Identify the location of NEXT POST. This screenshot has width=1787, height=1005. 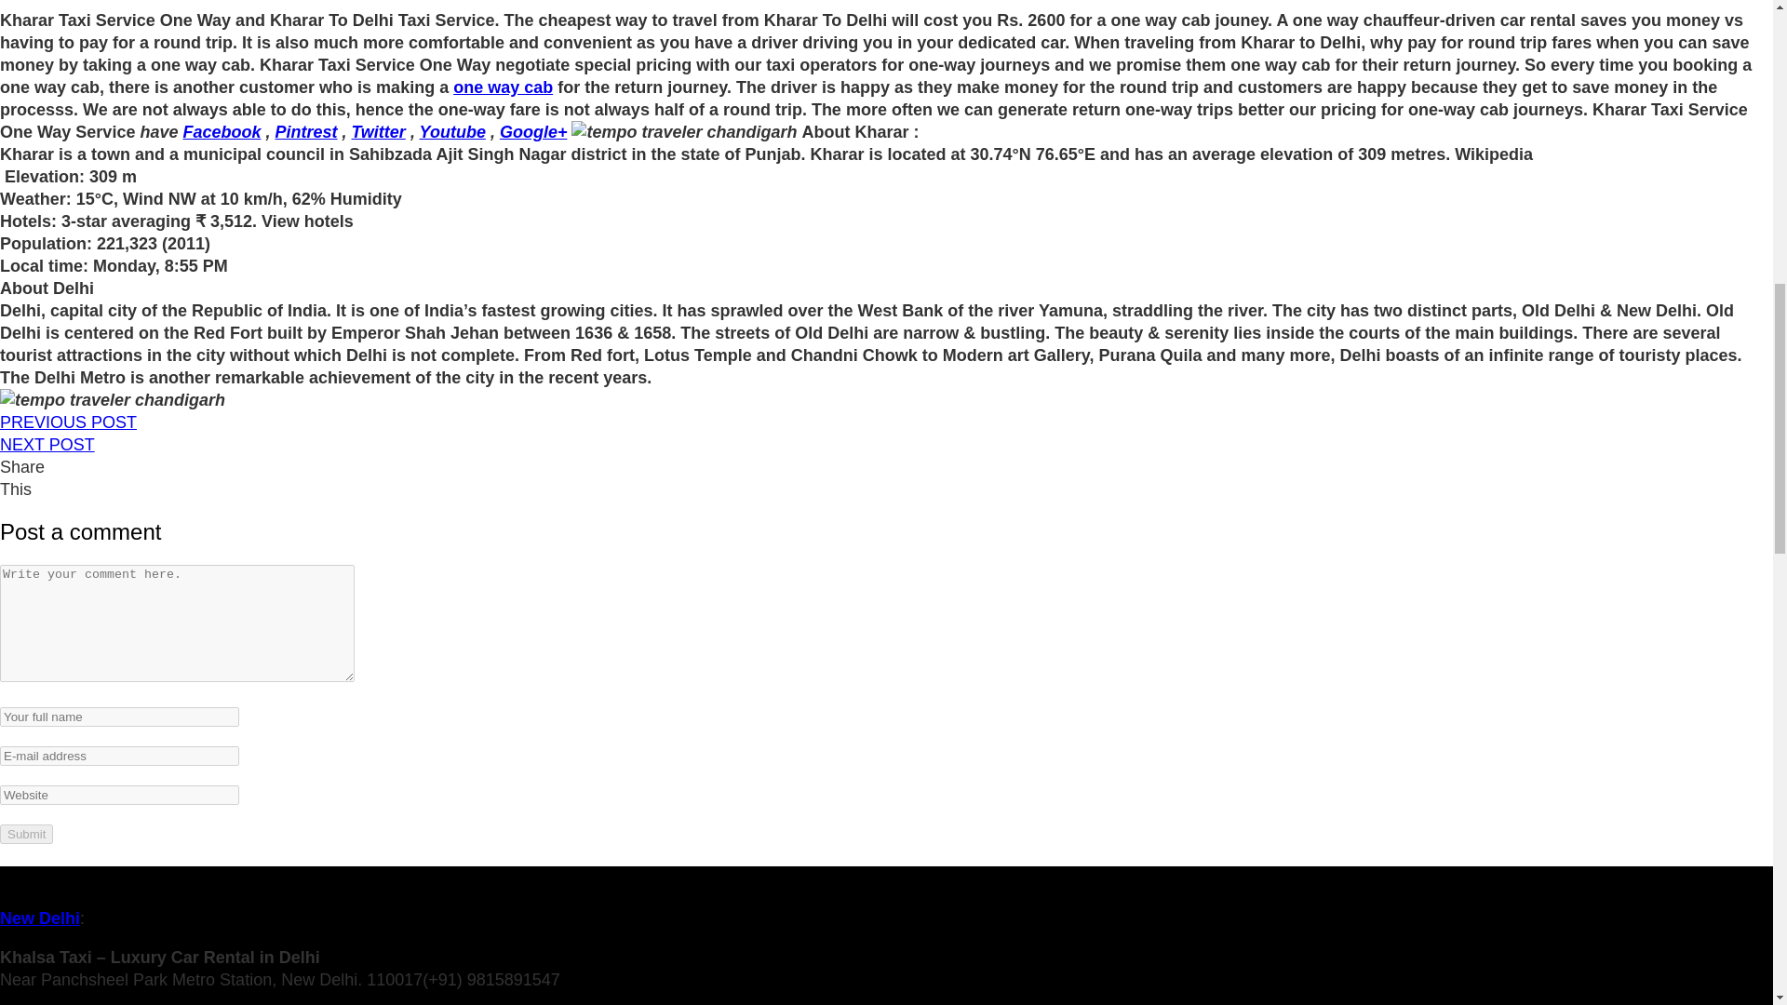
(47, 445).